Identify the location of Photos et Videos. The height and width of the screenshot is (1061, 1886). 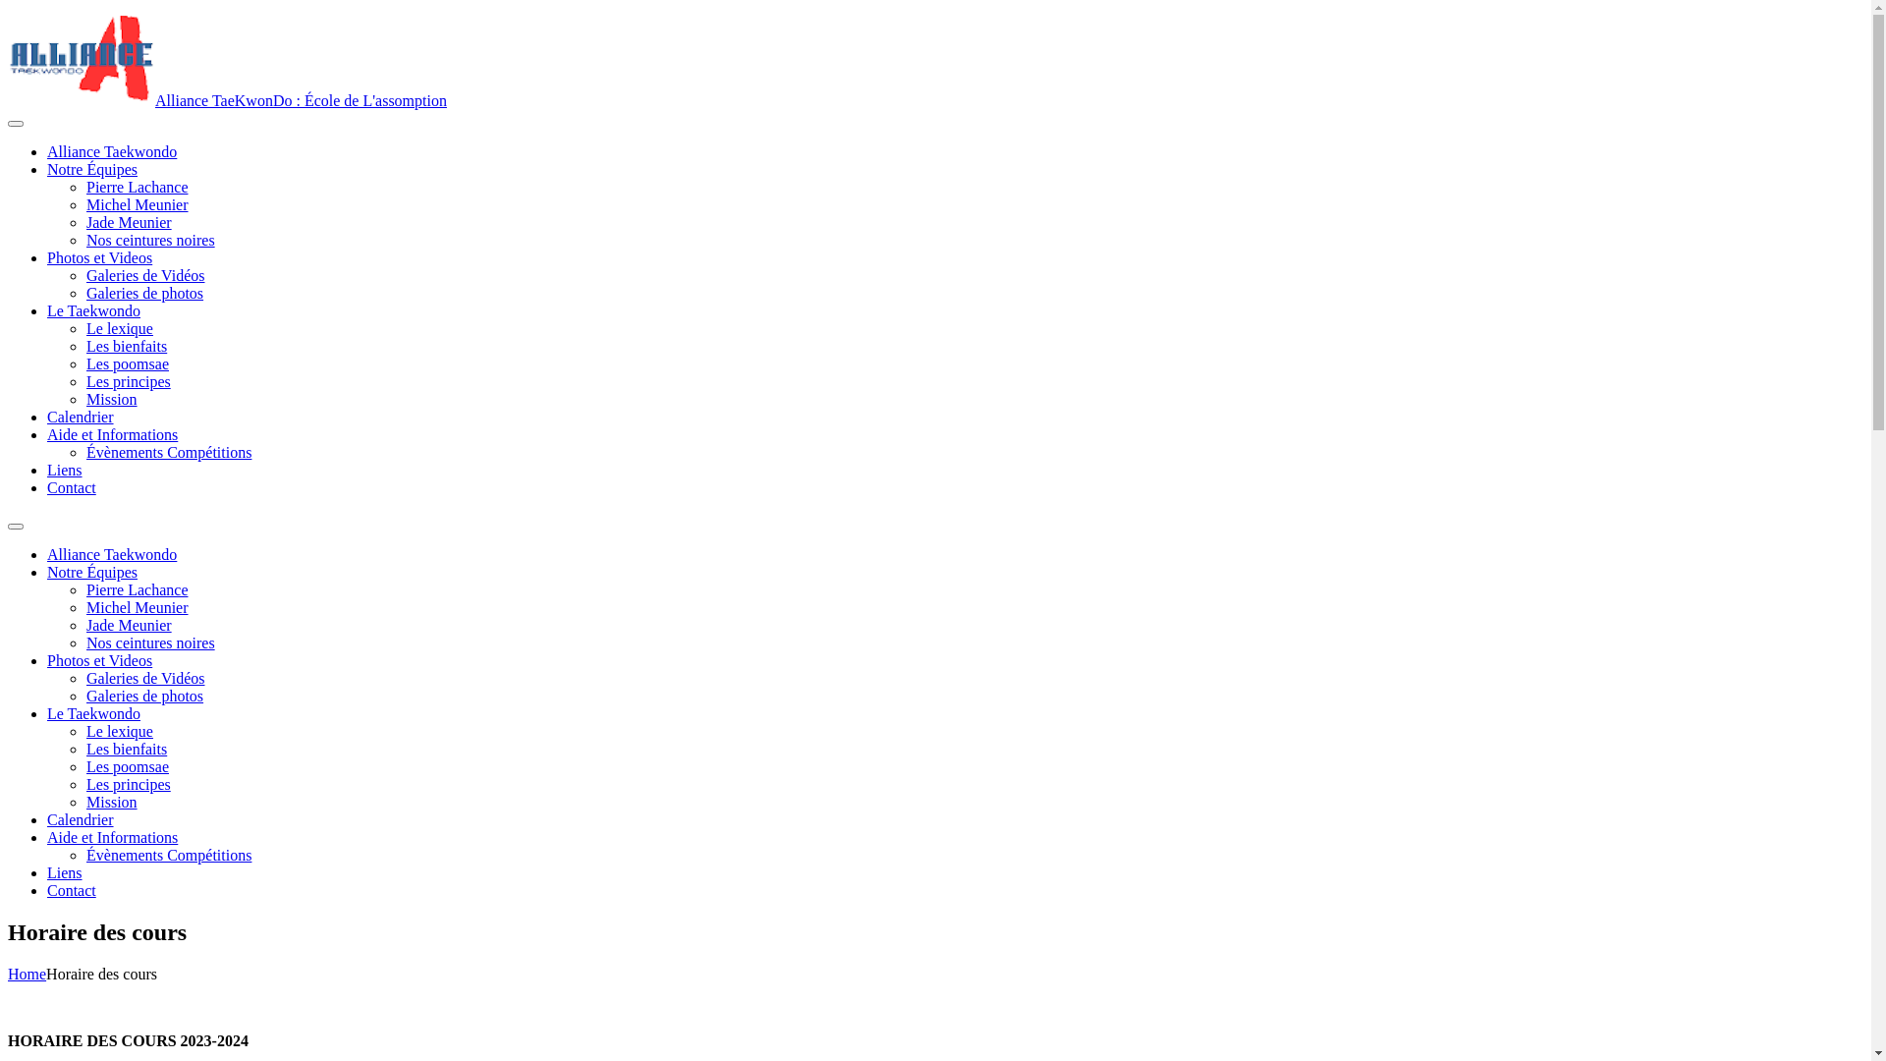
(100, 257).